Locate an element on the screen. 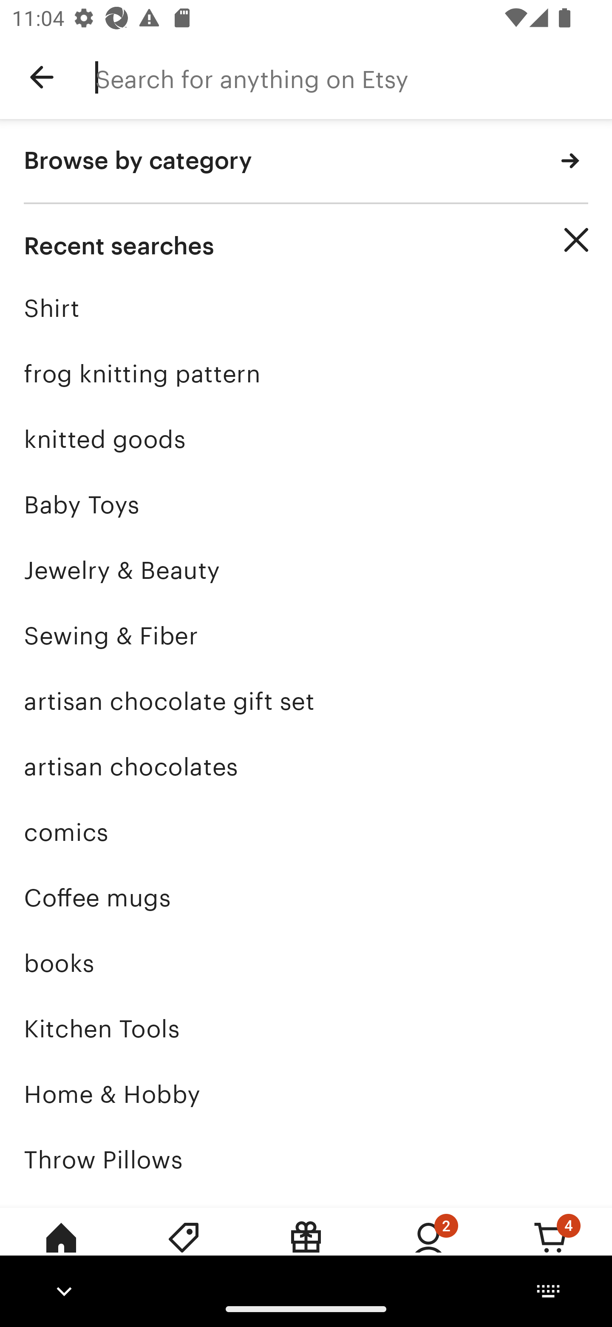 The width and height of the screenshot is (612, 1327). Search for anything on Etsy is located at coordinates (354, 77).